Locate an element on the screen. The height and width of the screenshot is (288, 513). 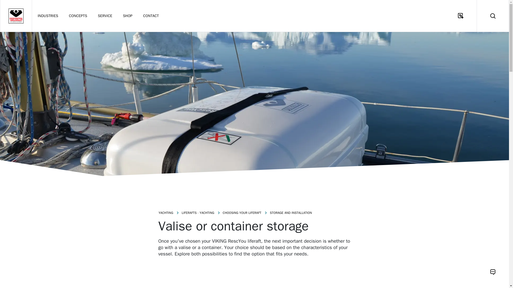
INDUSTRIES is located at coordinates (48, 16).